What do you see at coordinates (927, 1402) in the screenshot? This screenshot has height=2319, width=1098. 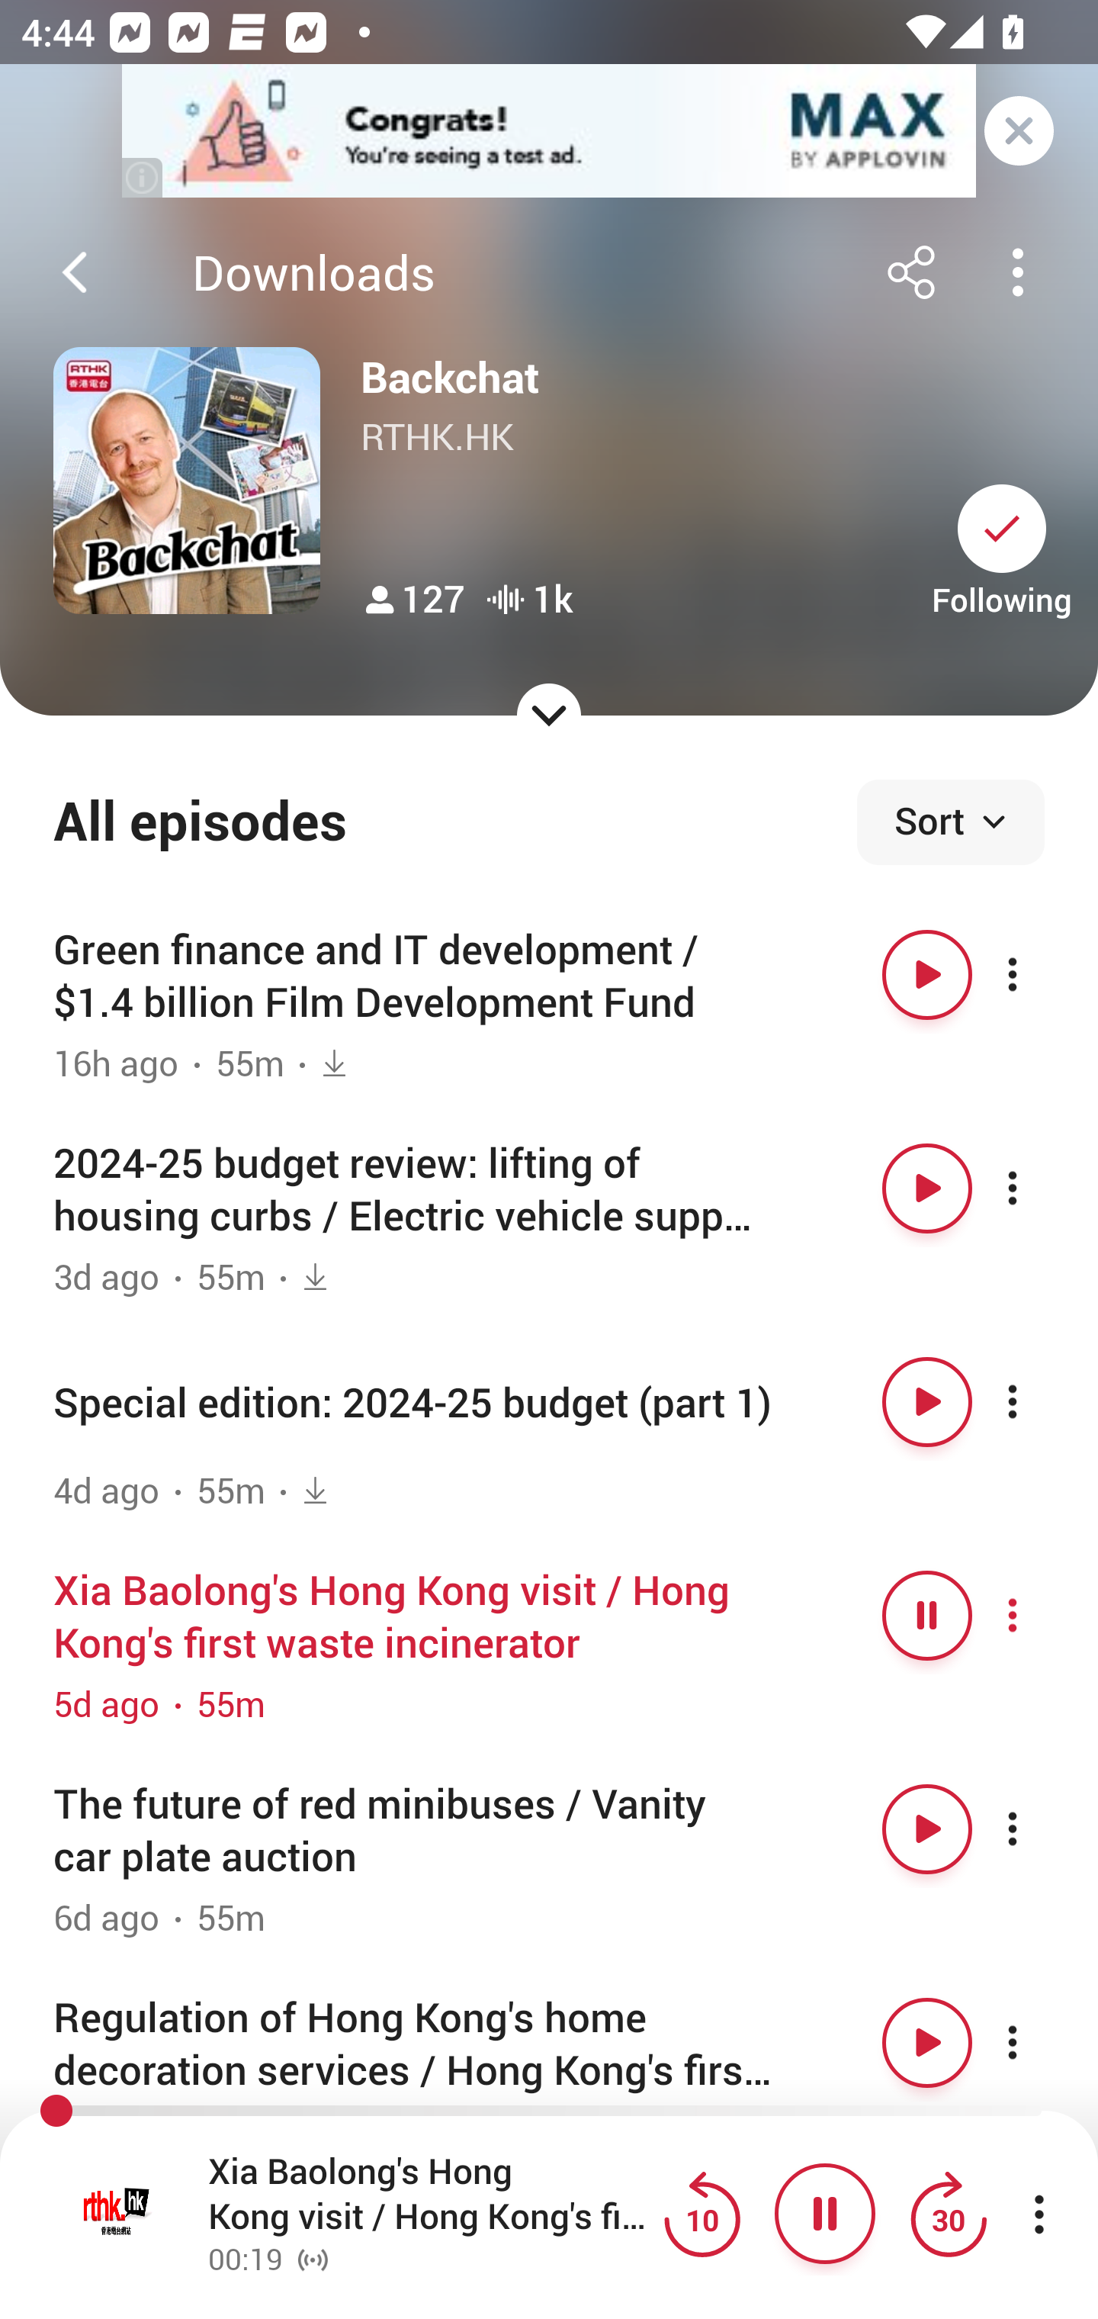 I see `Play button` at bounding box center [927, 1402].